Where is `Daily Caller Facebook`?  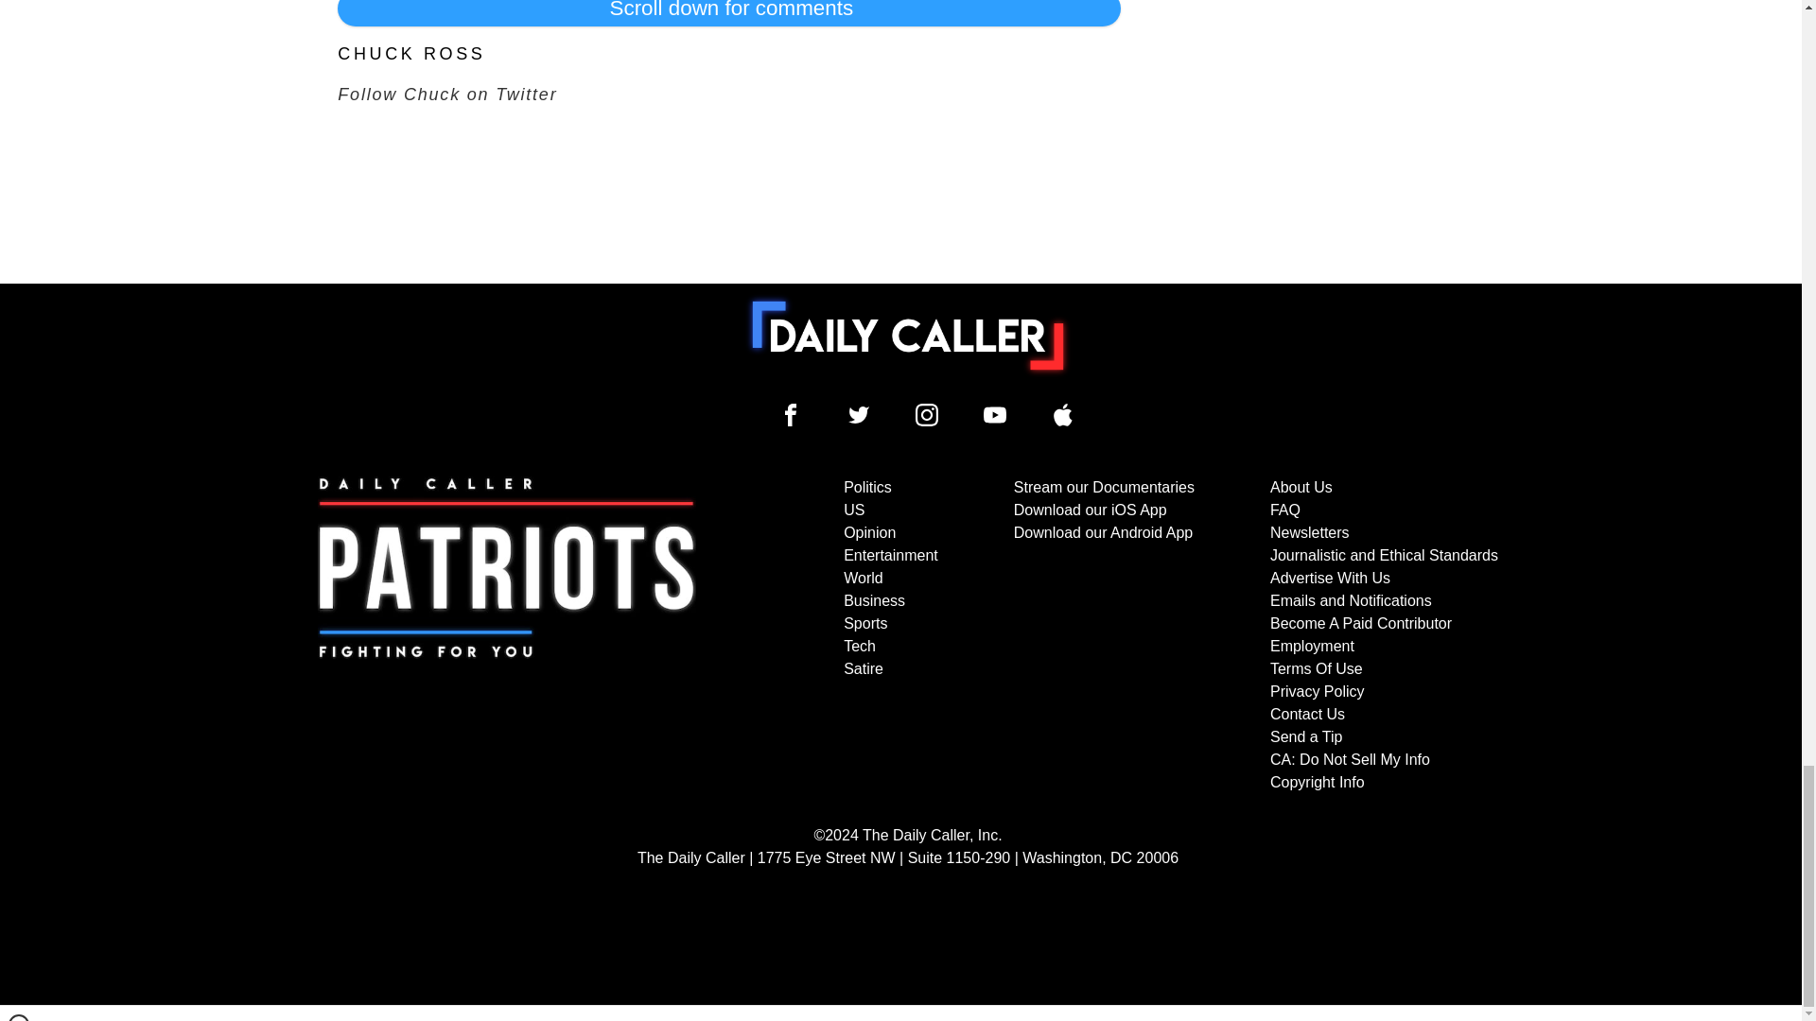 Daily Caller Facebook is located at coordinates (791, 414).